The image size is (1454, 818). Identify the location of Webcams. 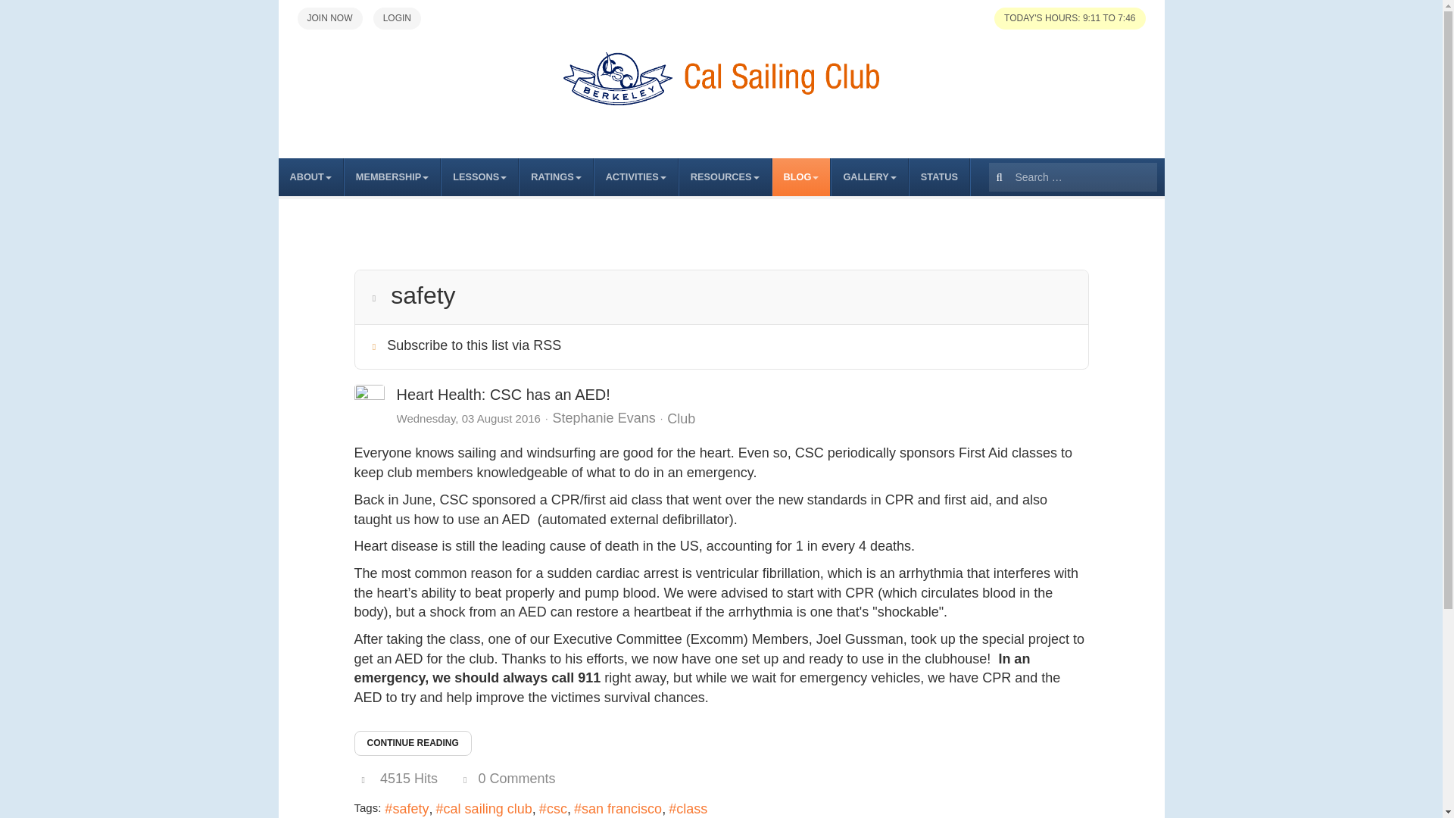
(939, 177).